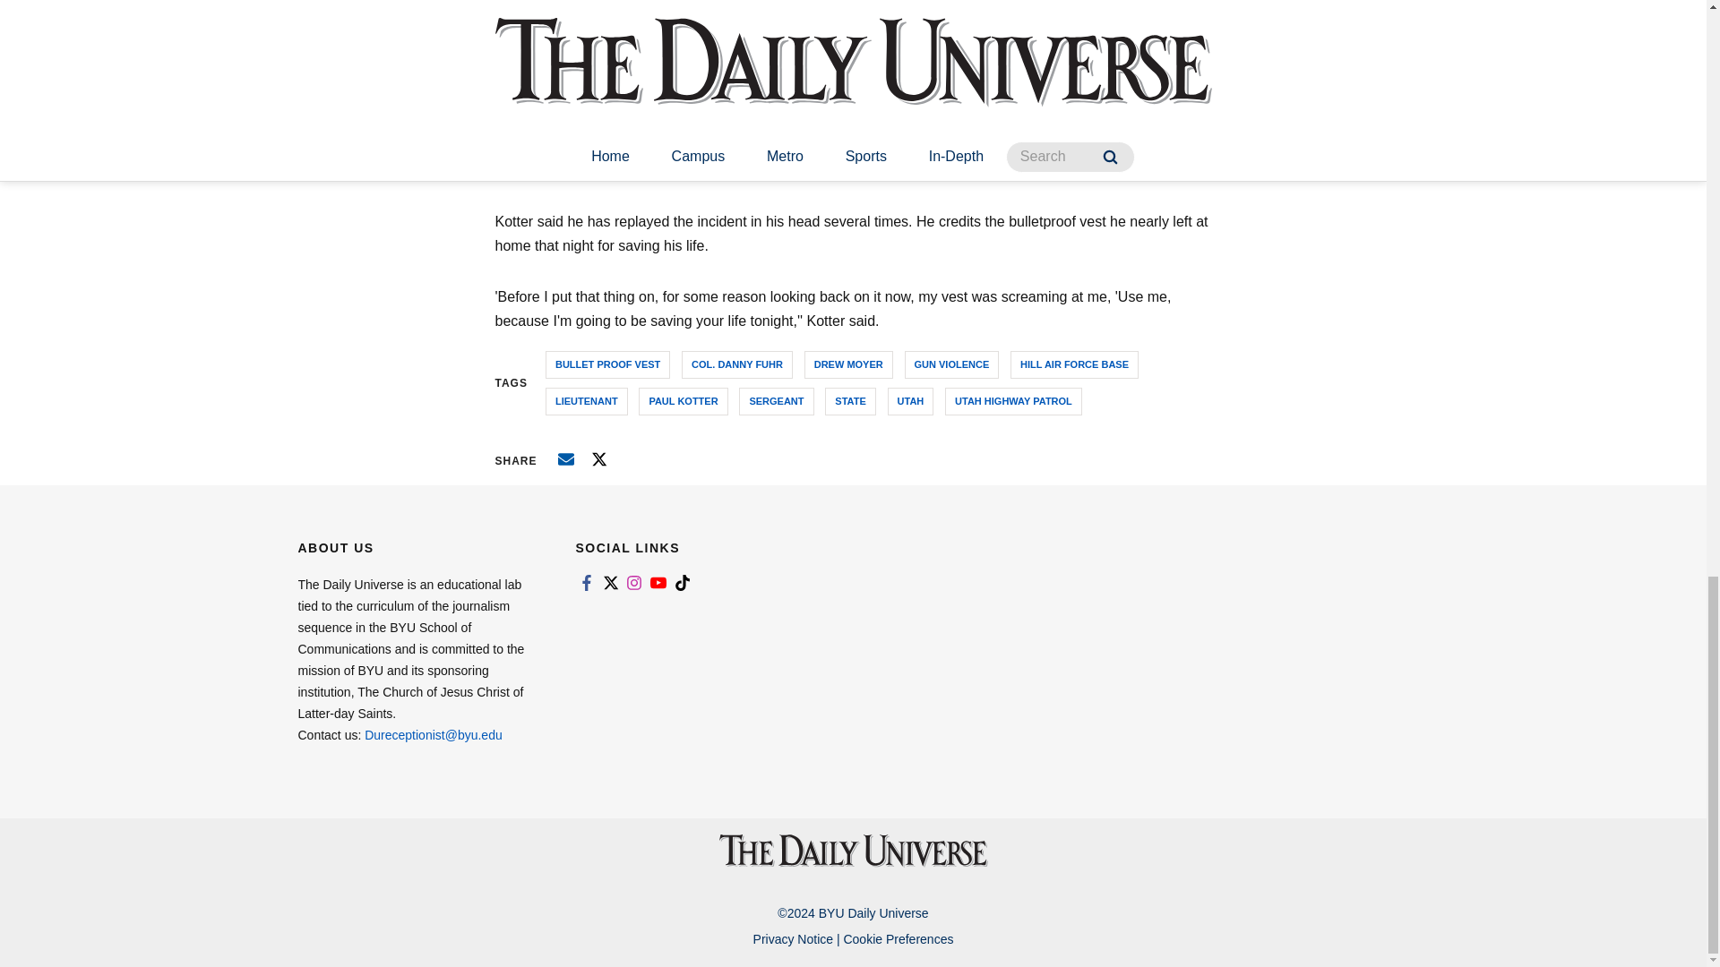  What do you see at coordinates (609, 582) in the screenshot?
I see `Link to twitter` at bounding box center [609, 582].